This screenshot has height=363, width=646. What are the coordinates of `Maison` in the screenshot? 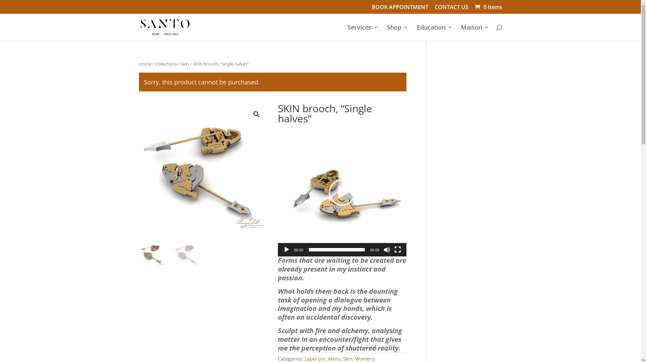 It's located at (475, 33).